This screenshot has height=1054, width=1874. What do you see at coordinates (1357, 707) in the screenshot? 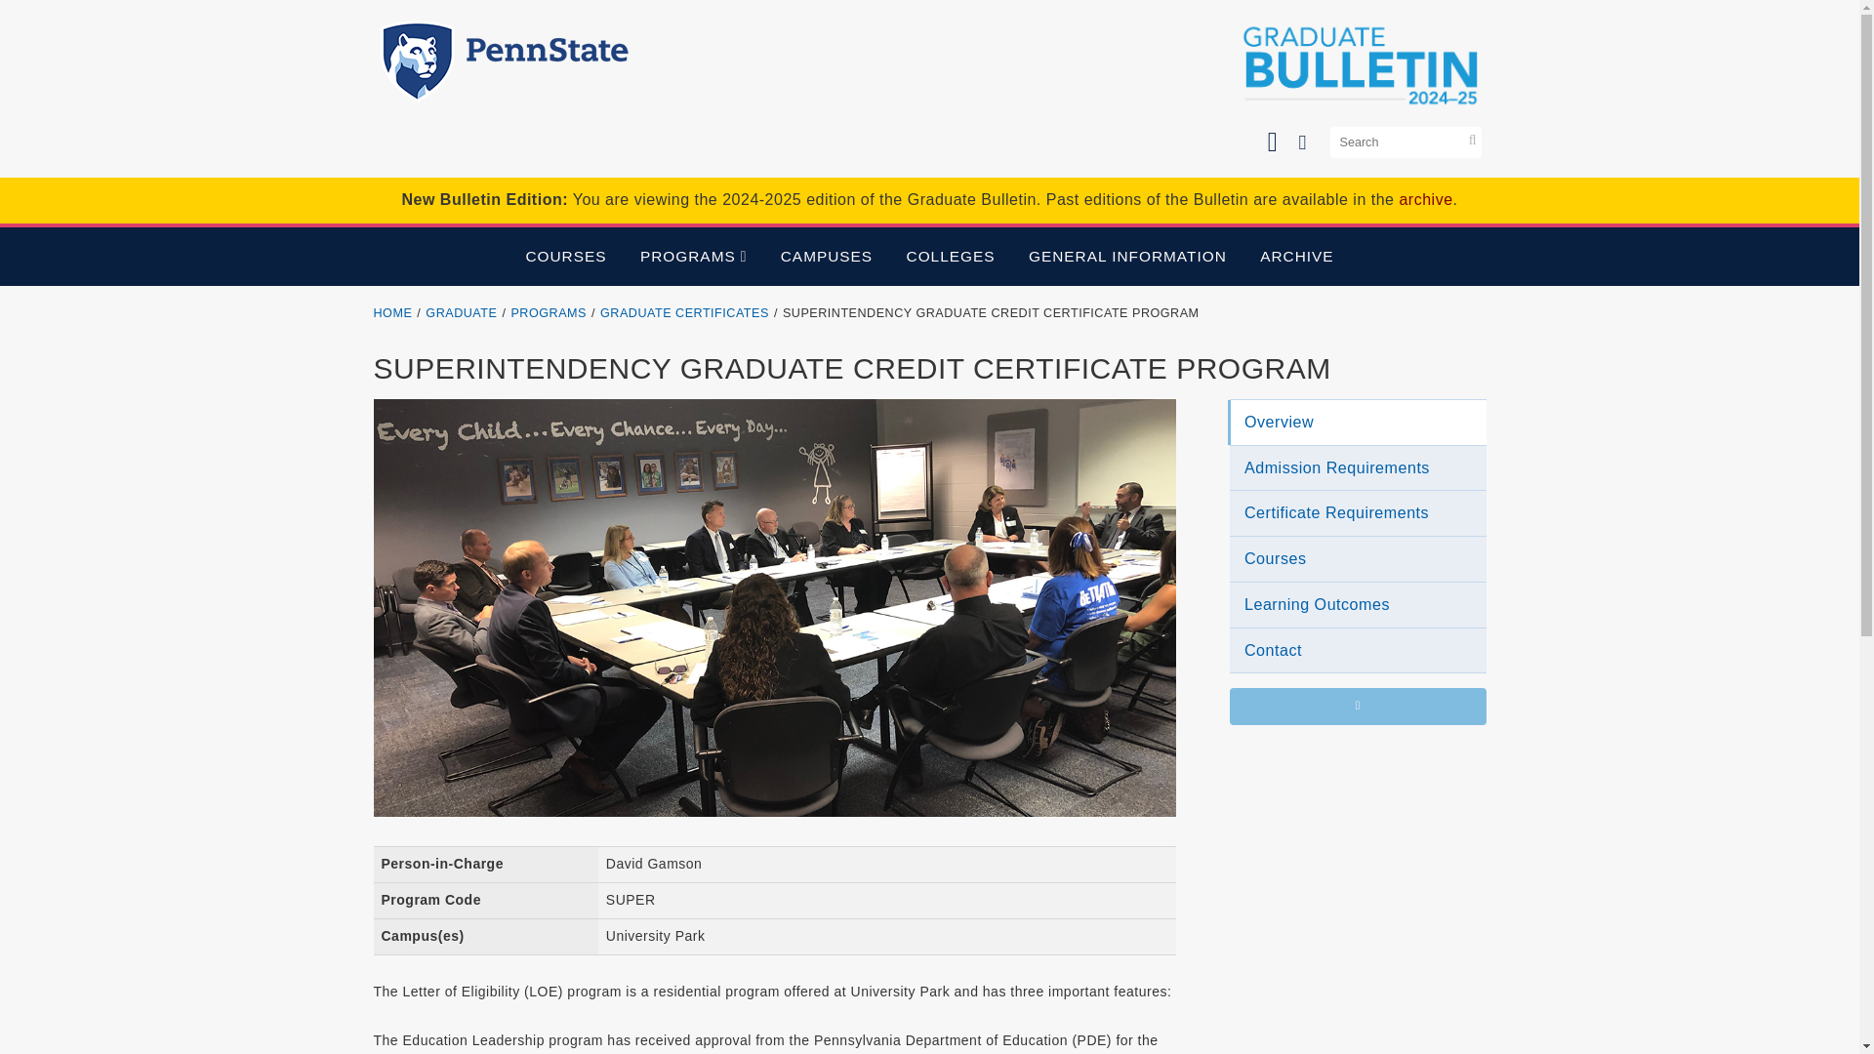
I see `Opens modal` at bounding box center [1357, 707].